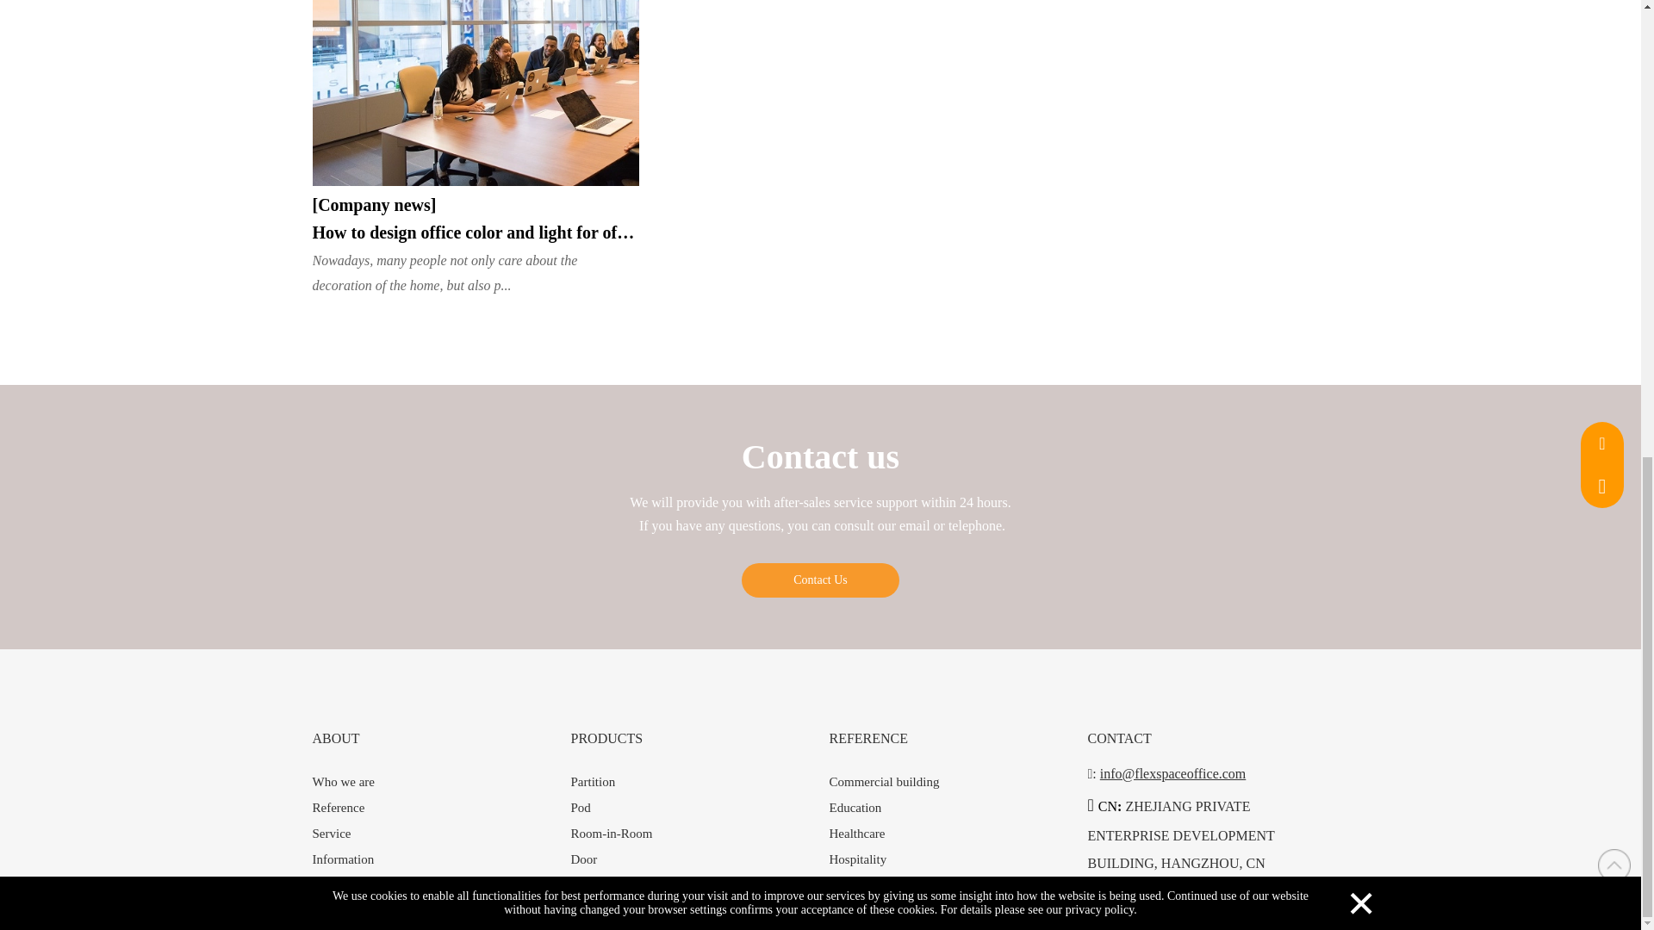 The height and width of the screenshot is (930, 1654). Describe the element at coordinates (593, 781) in the screenshot. I see `Partition` at that location.